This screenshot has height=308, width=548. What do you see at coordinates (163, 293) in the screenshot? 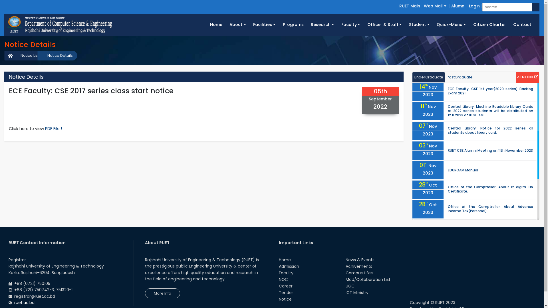
I see `More Info` at bounding box center [163, 293].